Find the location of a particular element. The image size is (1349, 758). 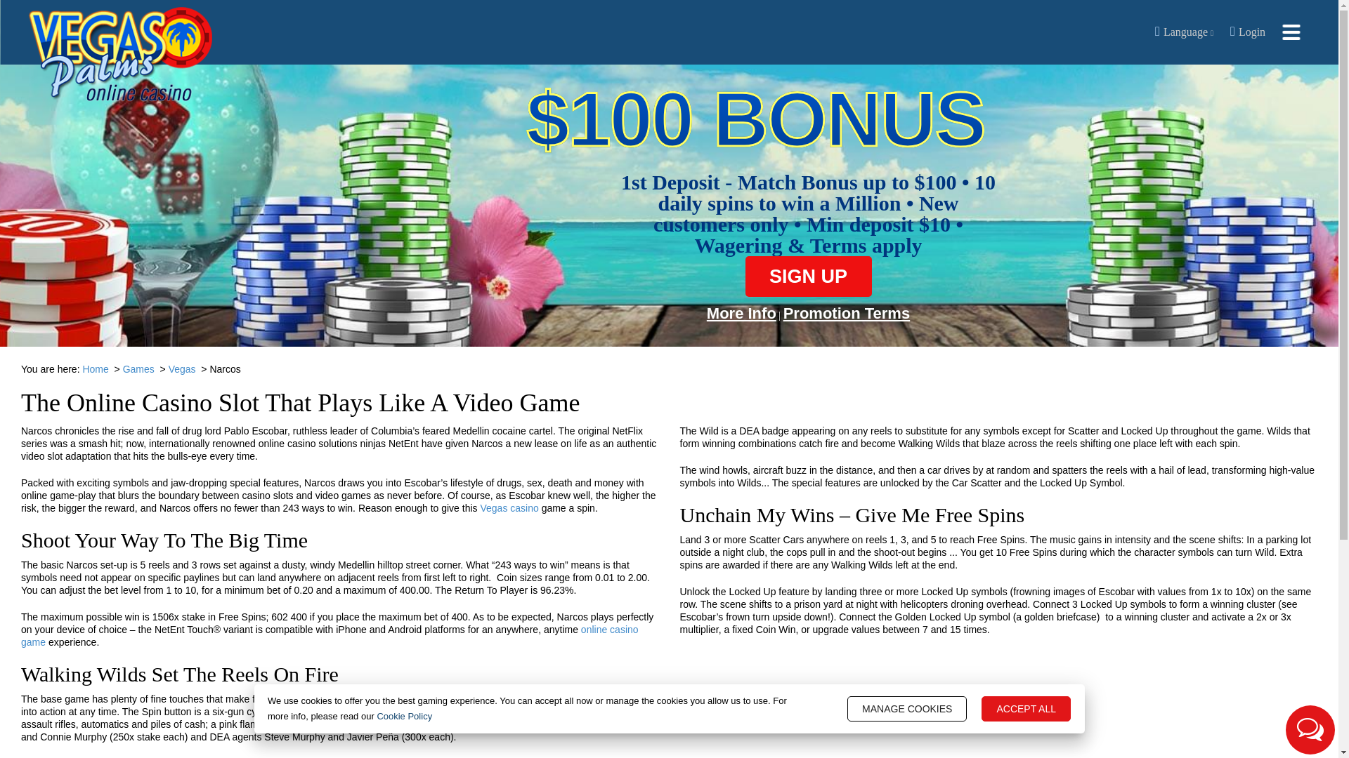

Vegas Palms Casino is located at coordinates (121, 53).